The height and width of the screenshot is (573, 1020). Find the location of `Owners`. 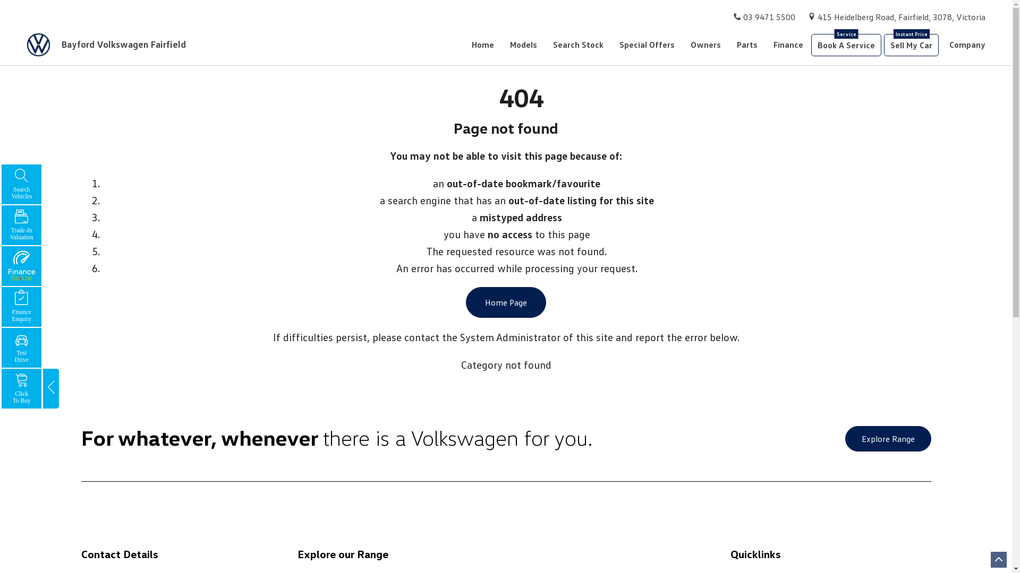

Owners is located at coordinates (705, 45).